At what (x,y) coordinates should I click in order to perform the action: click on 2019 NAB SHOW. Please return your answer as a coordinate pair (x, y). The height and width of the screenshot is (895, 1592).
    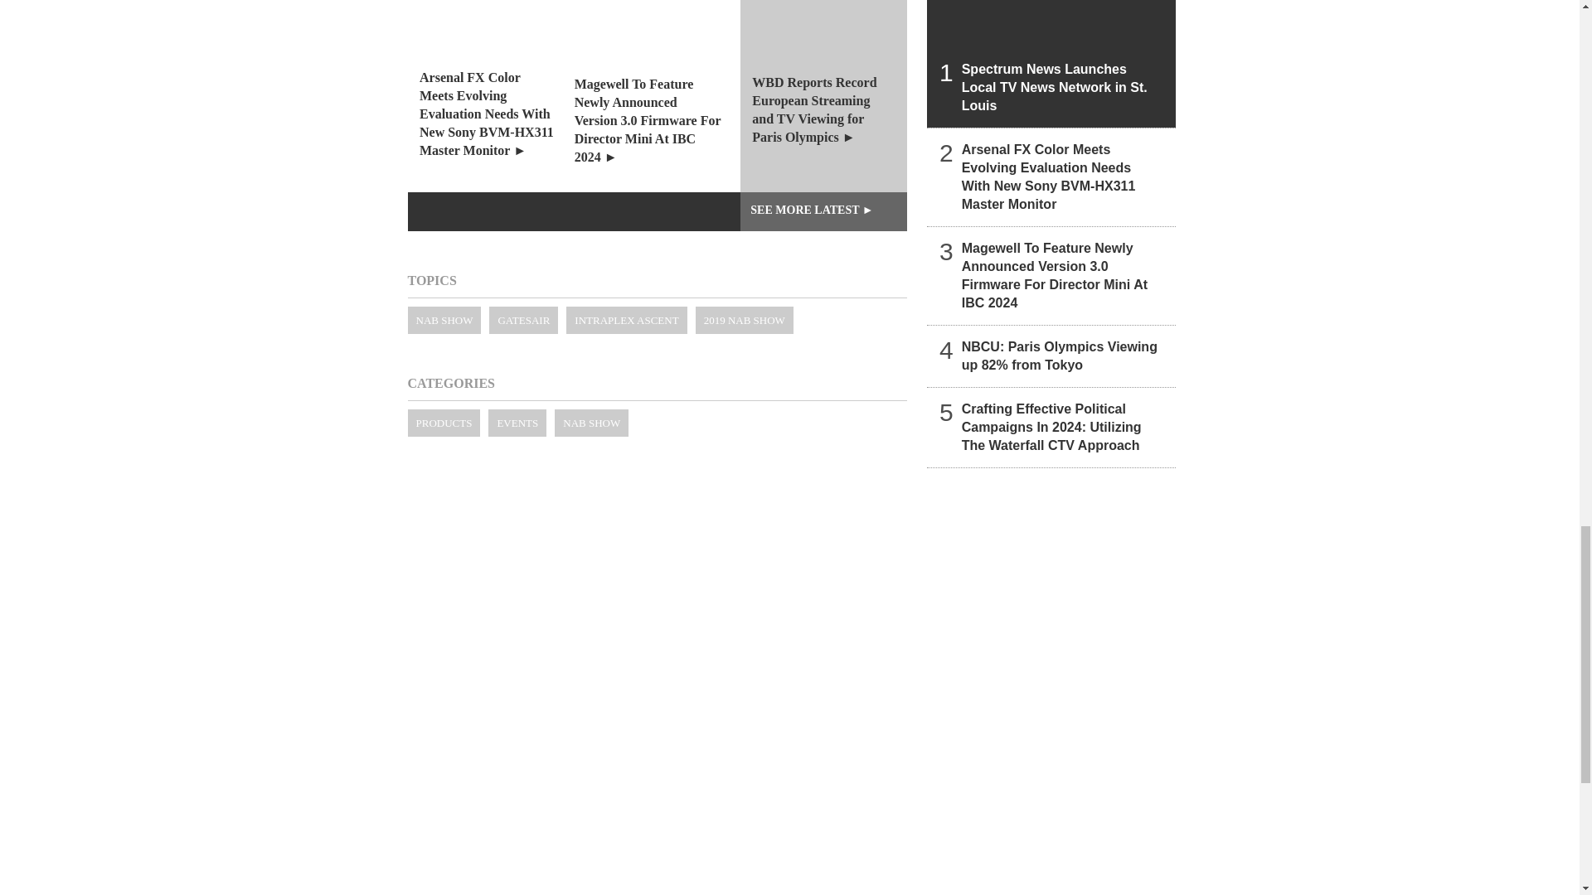
    Looking at the image, I should click on (745, 320).